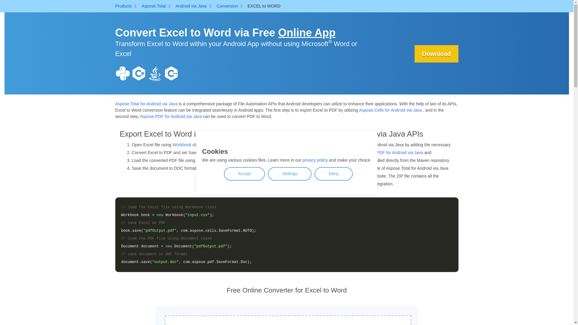 The width and height of the screenshot is (578, 325). What do you see at coordinates (182, 145) in the screenshot?
I see `Workbook` at bounding box center [182, 145].